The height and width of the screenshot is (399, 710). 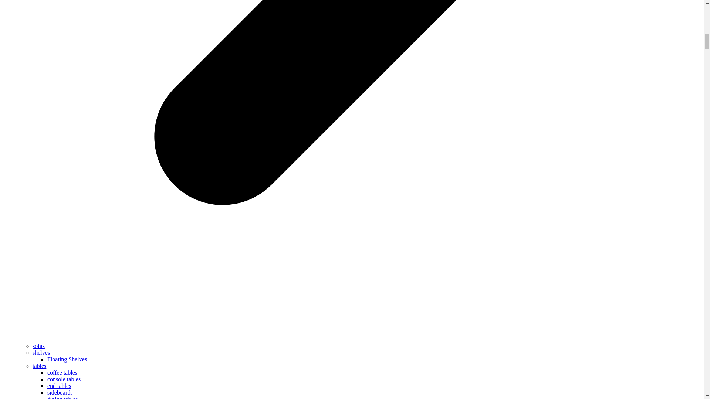 I want to click on console tables, so click(x=64, y=379).